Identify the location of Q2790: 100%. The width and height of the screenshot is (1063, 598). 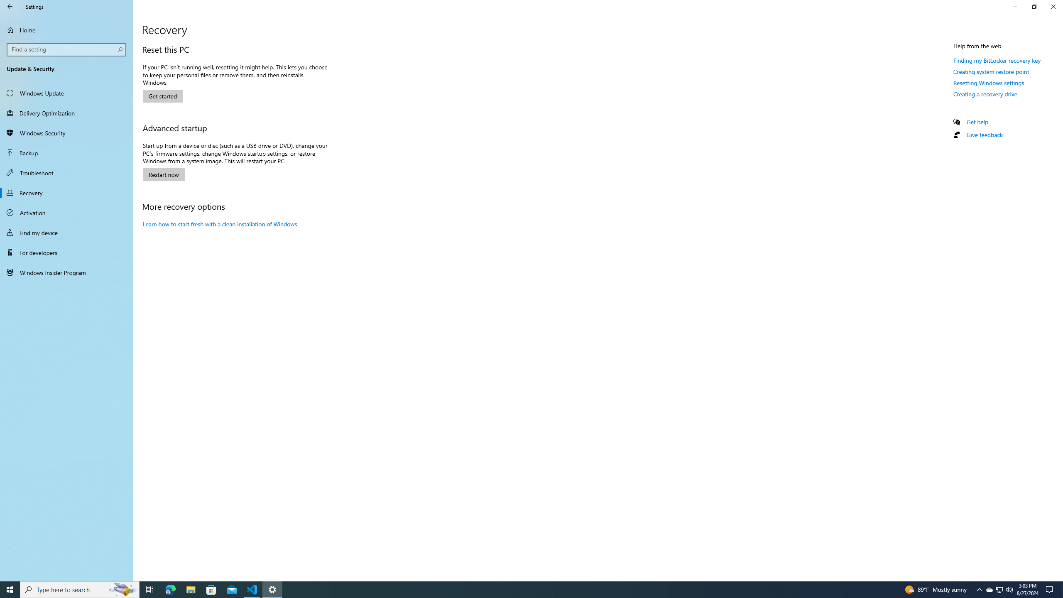
(1009, 590).